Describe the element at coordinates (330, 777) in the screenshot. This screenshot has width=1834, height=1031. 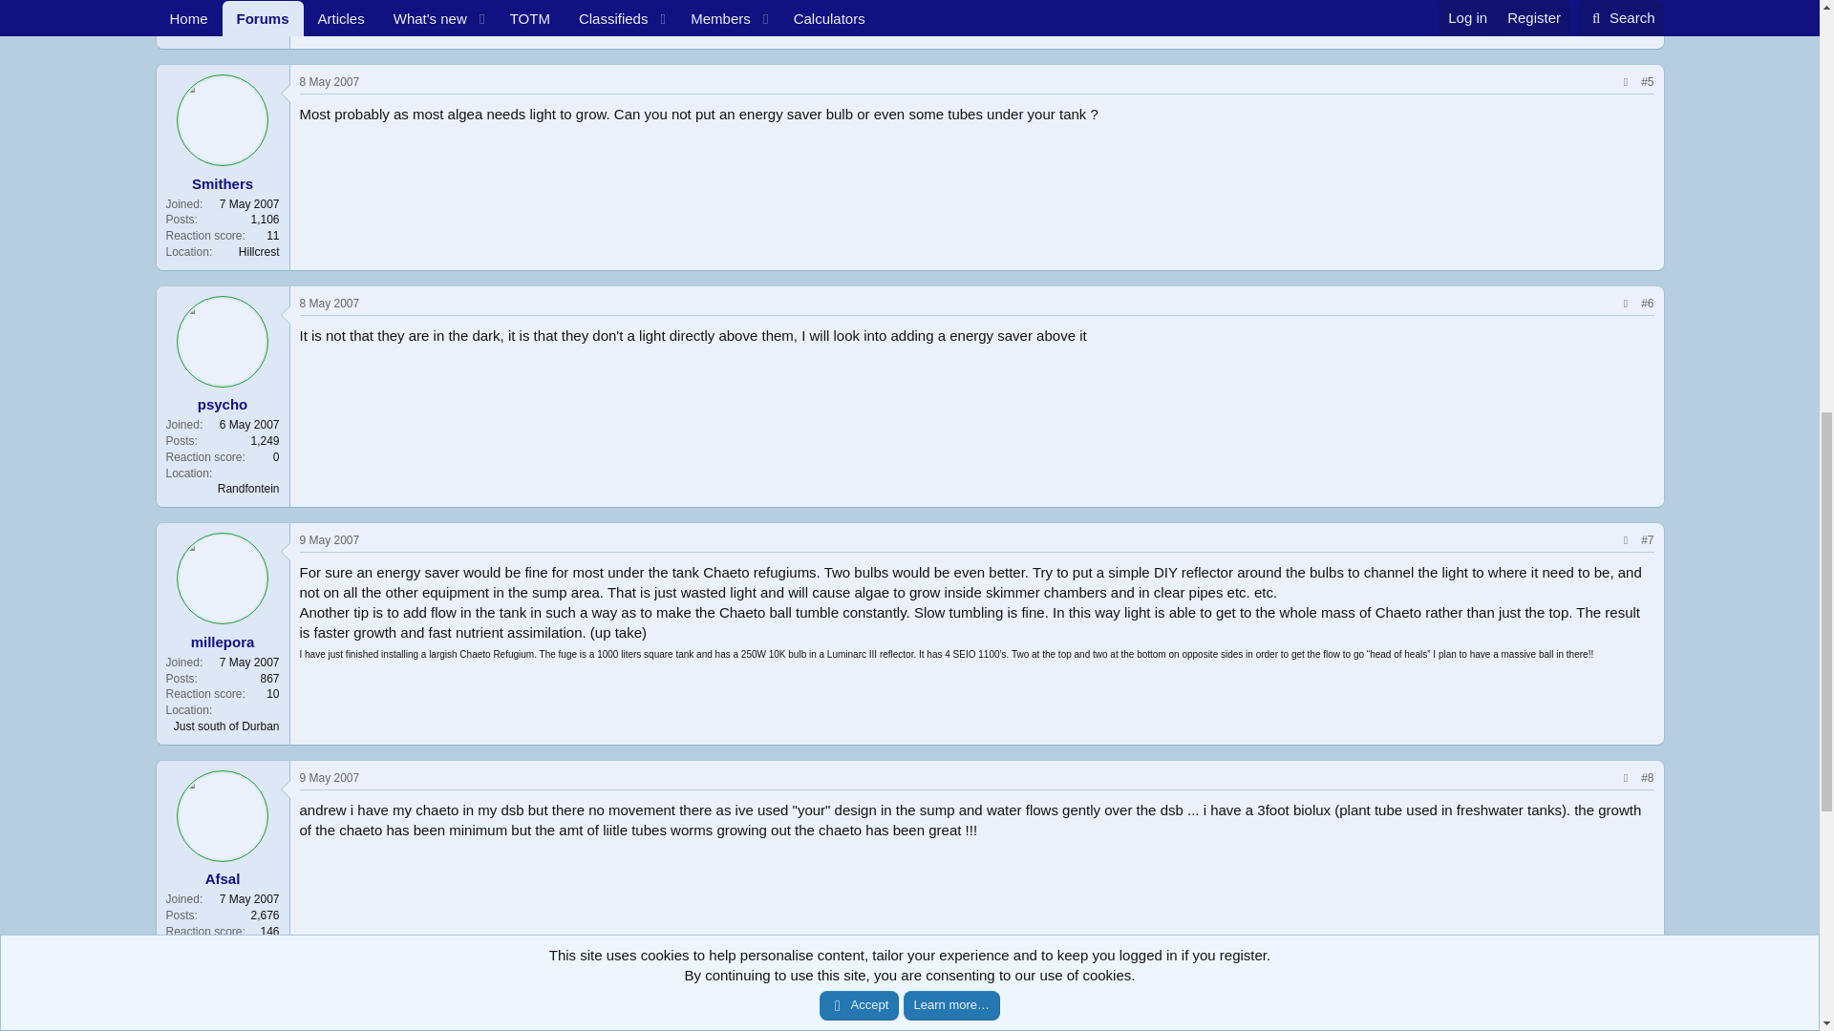
I see `9 May 2007 at 08:48` at that location.